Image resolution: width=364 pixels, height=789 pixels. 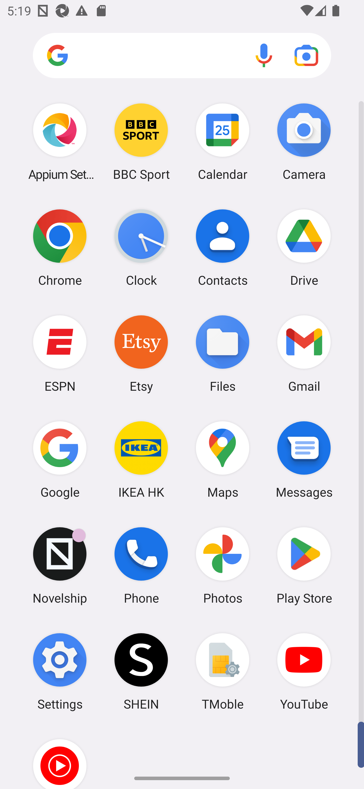 I want to click on Photos, so click(x=223, y=566).